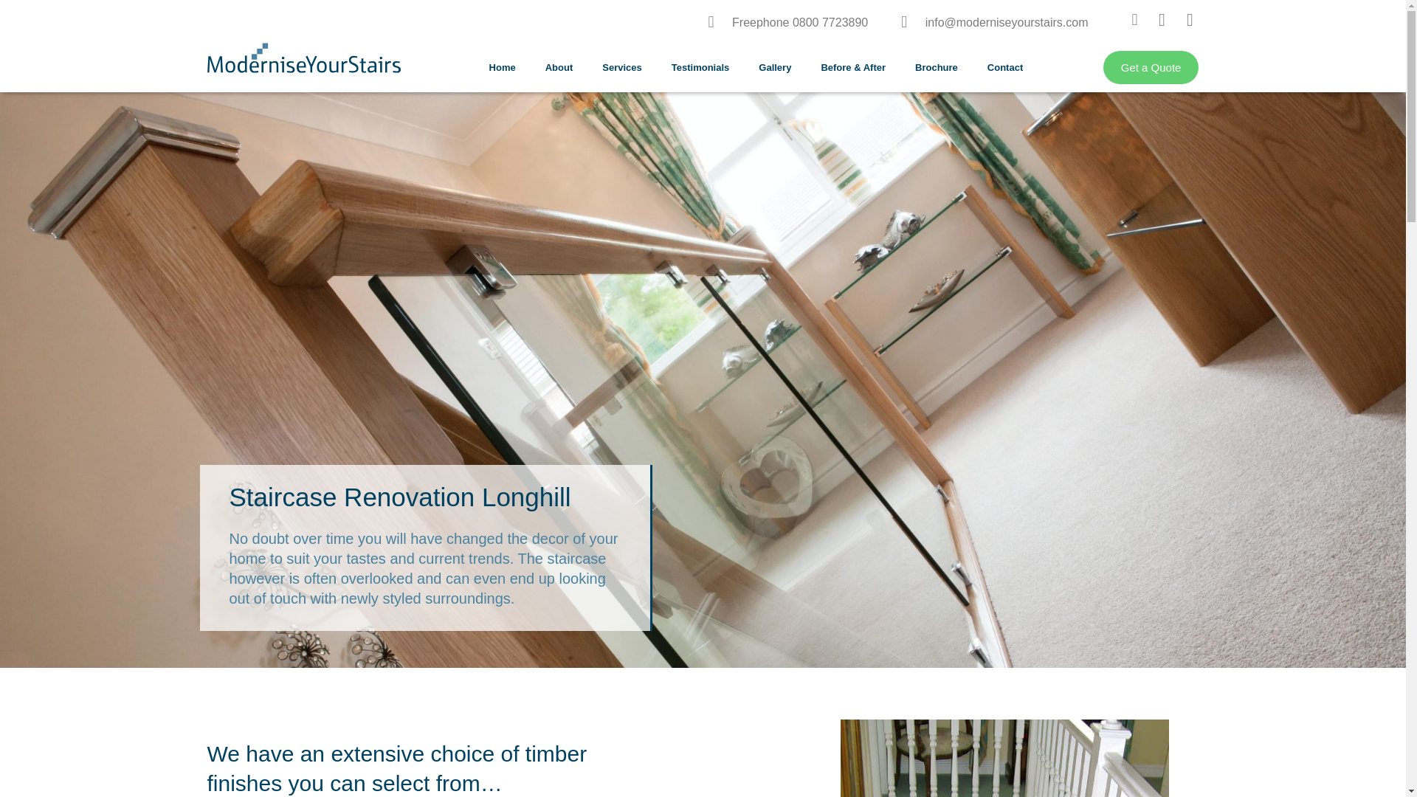 This screenshot has width=1417, height=797. What do you see at coordinates (1151, 68) in the screenshot?
I see `Get a Quote` at bounding box center [1151, 68].